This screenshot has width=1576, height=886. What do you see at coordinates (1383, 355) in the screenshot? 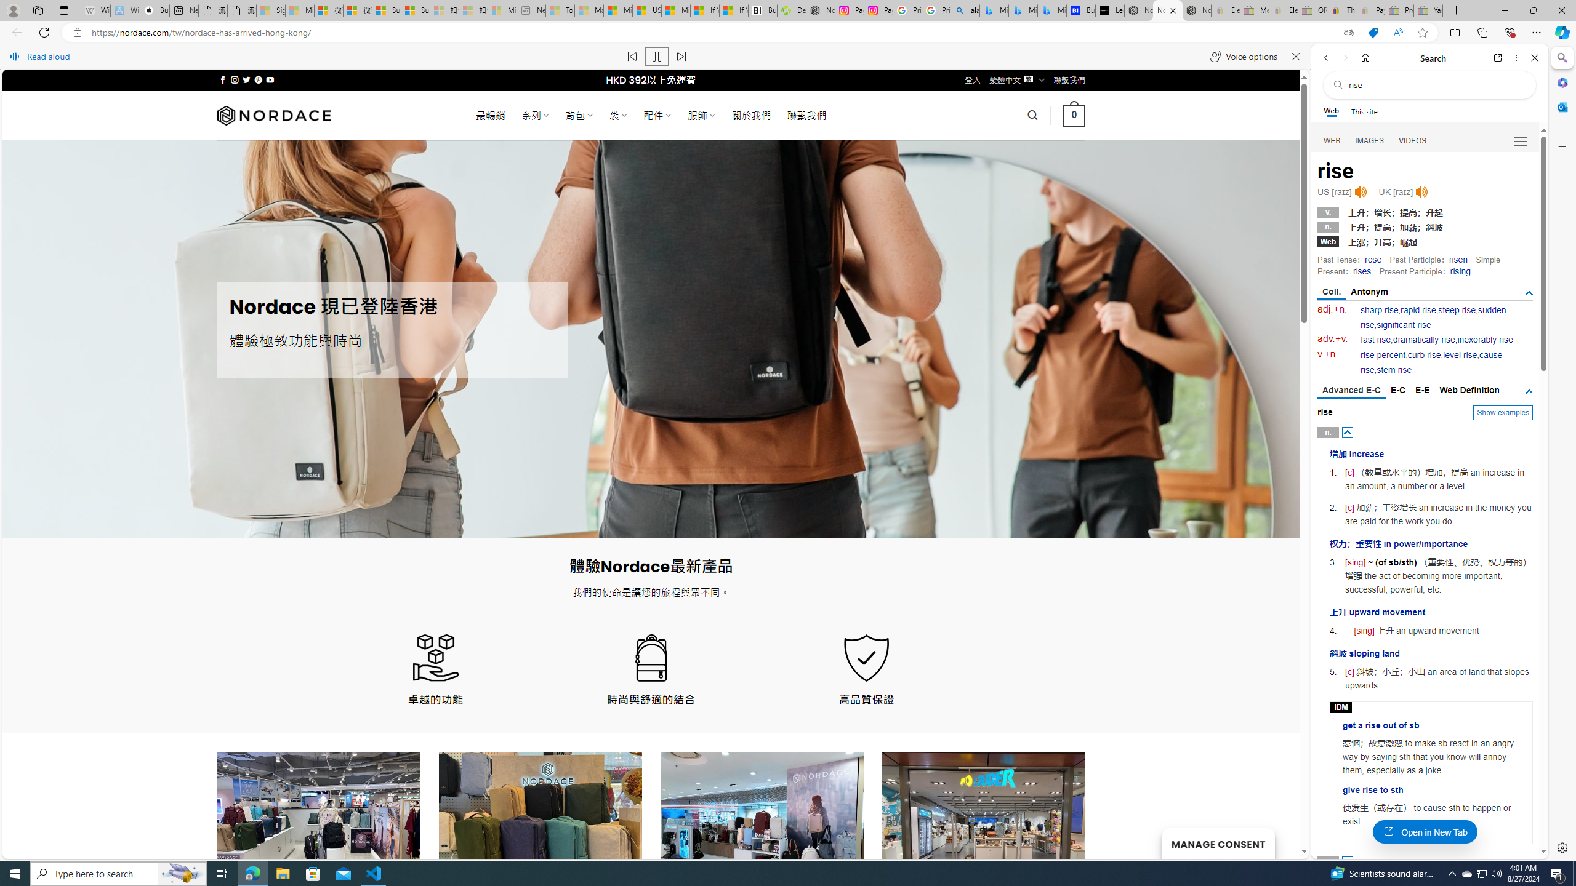
I see `rise percent` at bounding box center [1383, 355].